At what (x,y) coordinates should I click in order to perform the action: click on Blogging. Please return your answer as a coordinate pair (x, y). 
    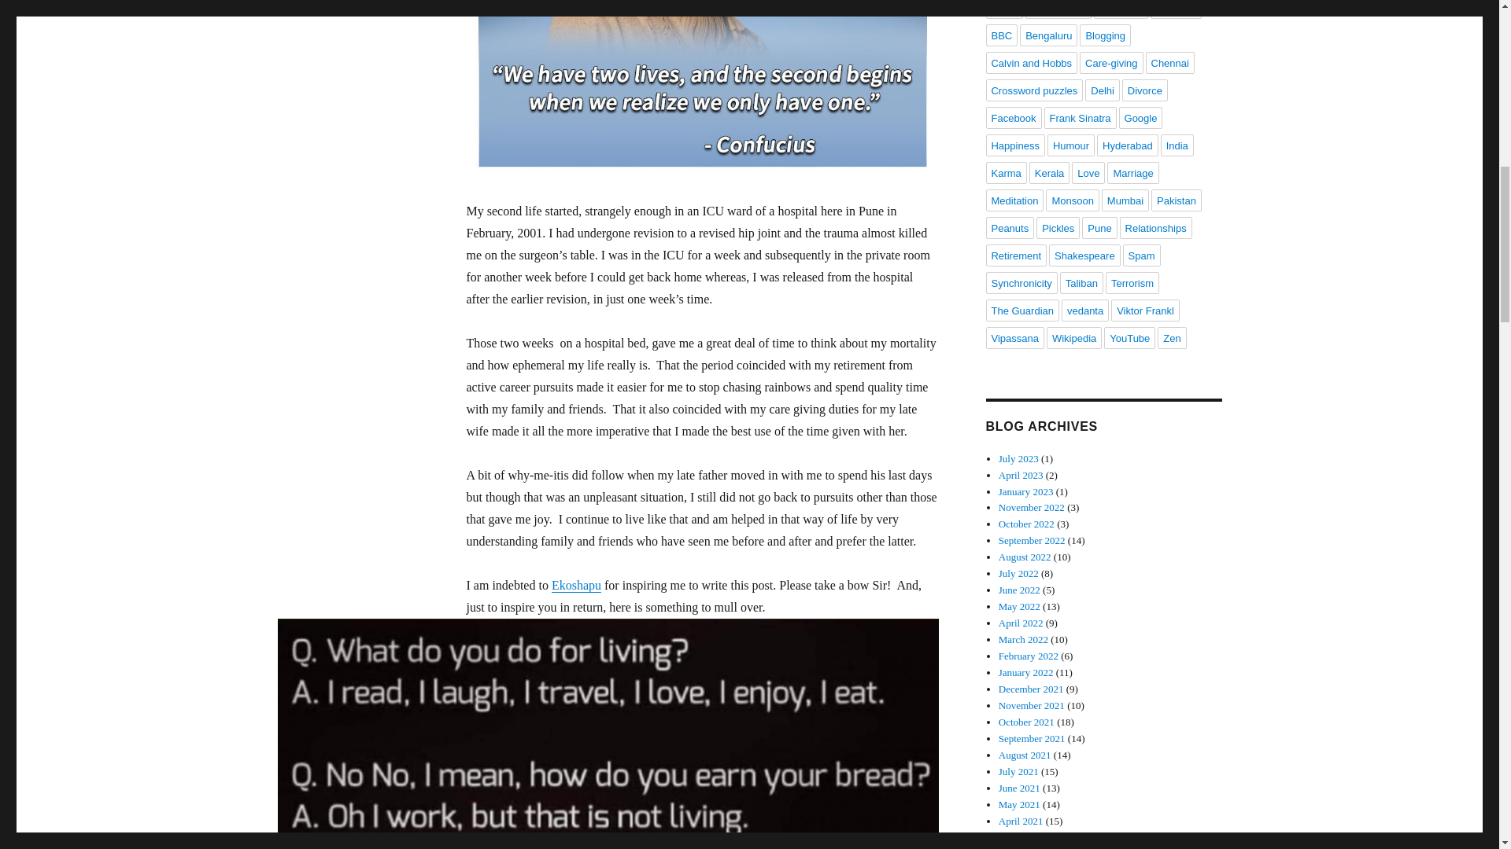
    Looking at the image, I should click on (1105, 35).